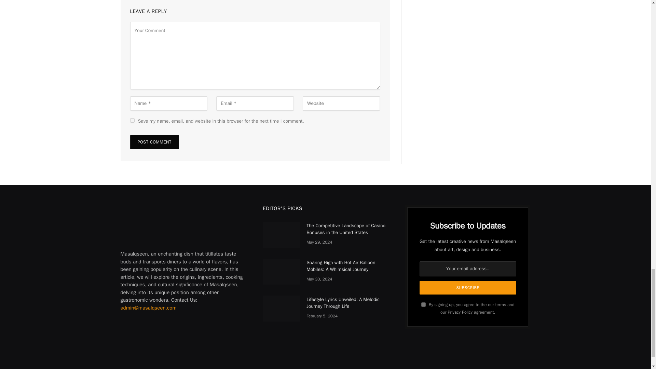  I want to click on on, so click(423, 304).